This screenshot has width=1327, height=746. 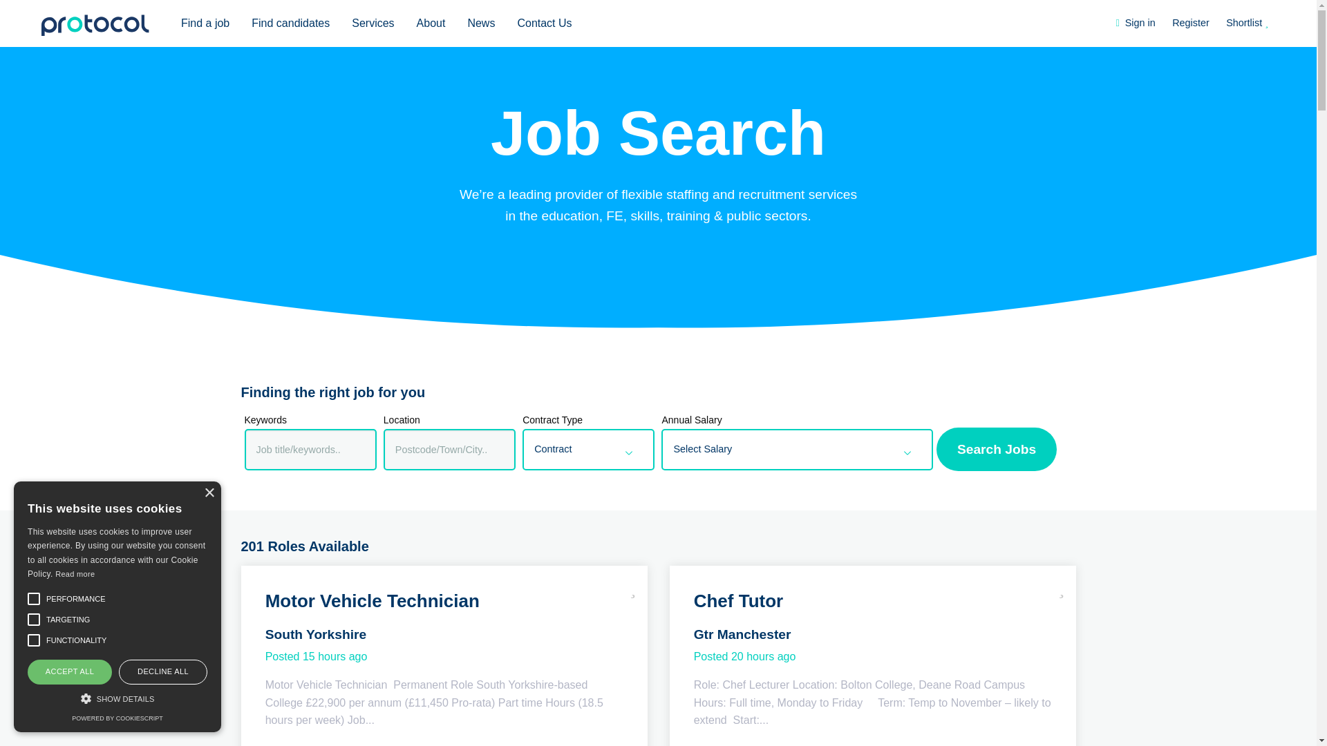 What do you see at coordinates (290, 23) in the screenshot?
I see `Find candidates` at bounding box center [290, 23].